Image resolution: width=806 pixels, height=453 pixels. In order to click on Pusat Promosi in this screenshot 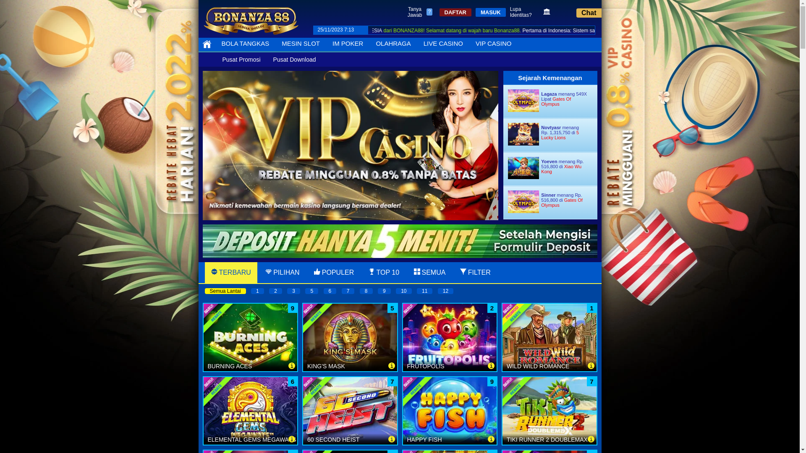, I will do `click(241, 60)`.